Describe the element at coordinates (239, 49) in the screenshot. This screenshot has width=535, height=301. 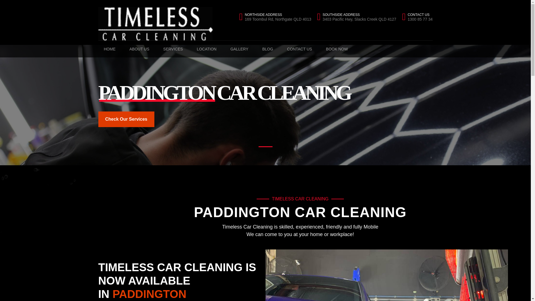
I see `ABOUT US` at that location.